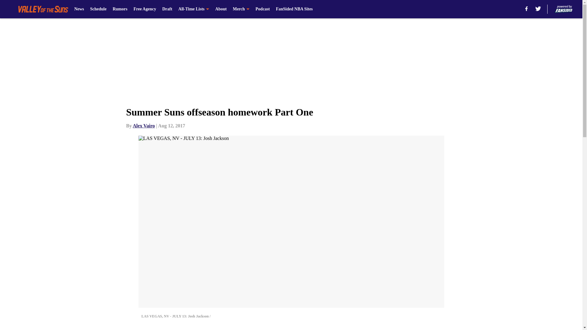 This screenshot has height=330, width=587. Describe the element at coordinates (194, 9) in the screenshot. I see `All-Time Lists` at that location.